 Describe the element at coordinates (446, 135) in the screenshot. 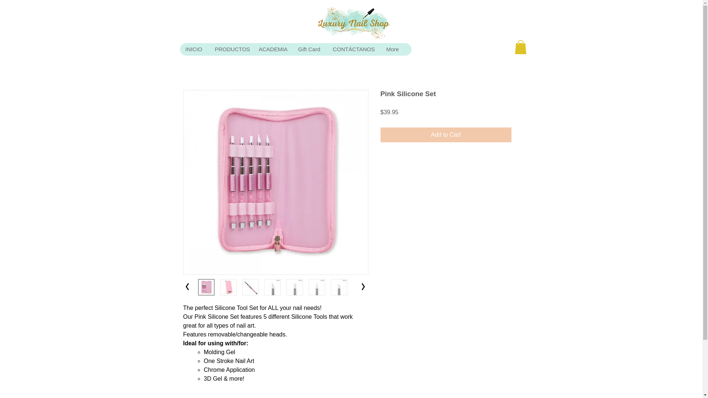

I see `Add to Cart` at that location.